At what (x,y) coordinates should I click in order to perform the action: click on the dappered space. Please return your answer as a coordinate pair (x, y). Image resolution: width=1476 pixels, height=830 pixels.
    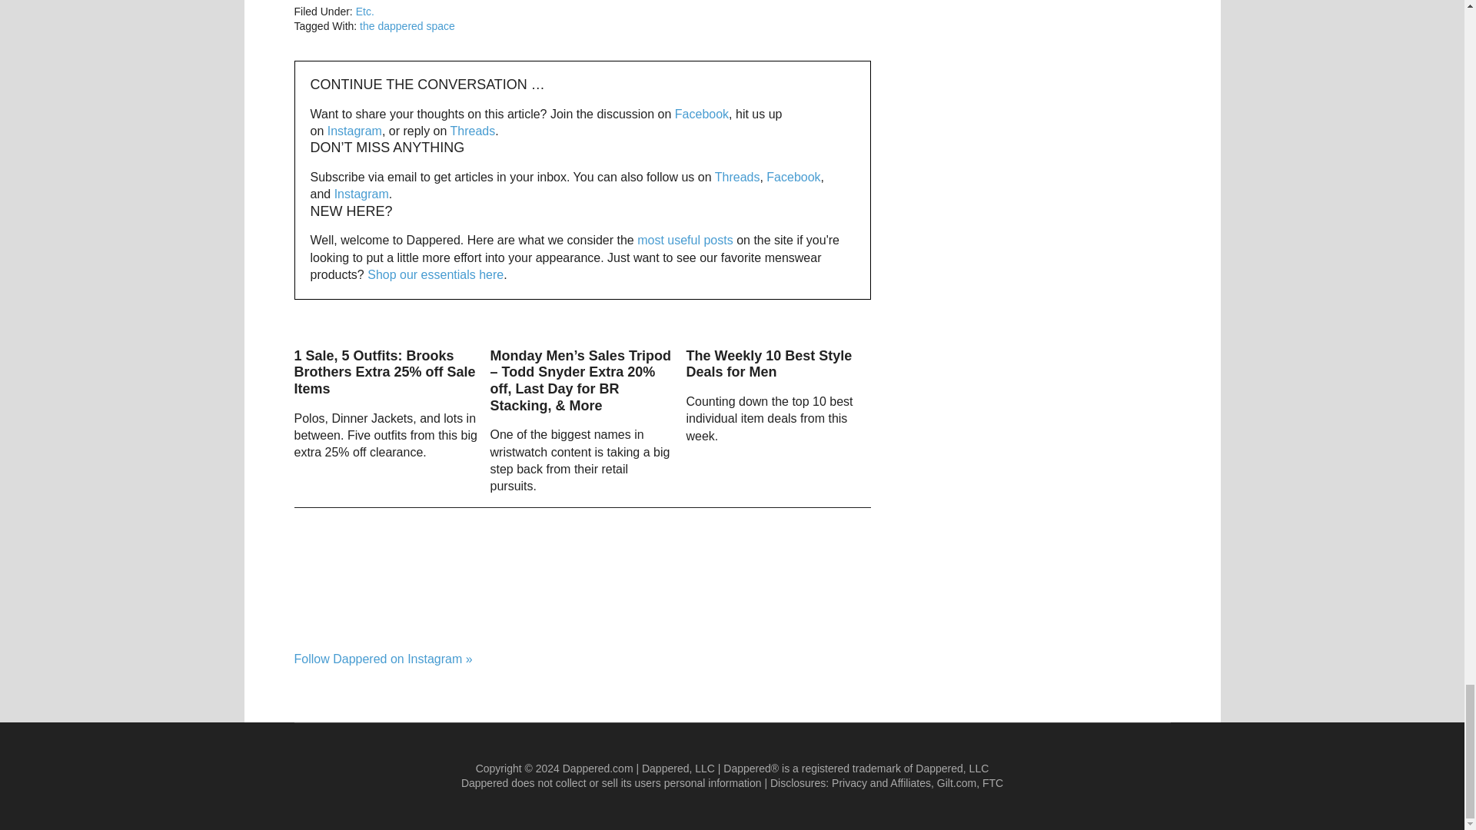
    Looking at the image, I should click on (407, 26).